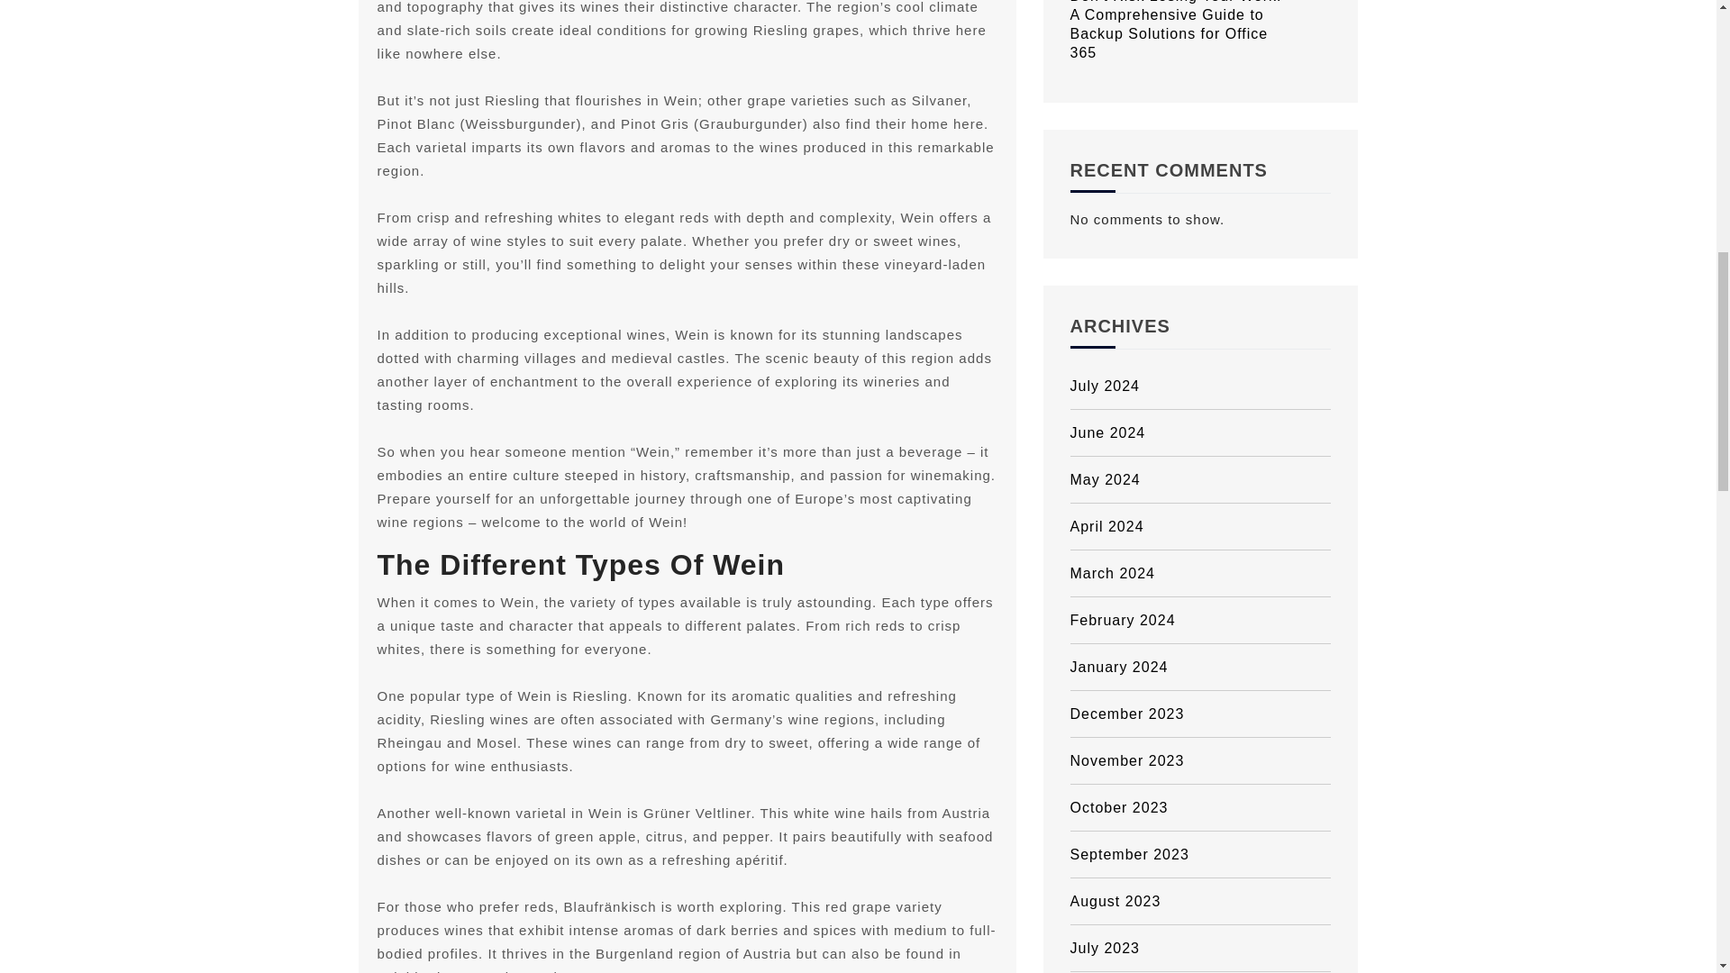 Image resolution: width=1730 pixels, height=973 pixels. Describe the element at coordinates (1201, 667) in the screenshot. I see `January 2024` at that location.